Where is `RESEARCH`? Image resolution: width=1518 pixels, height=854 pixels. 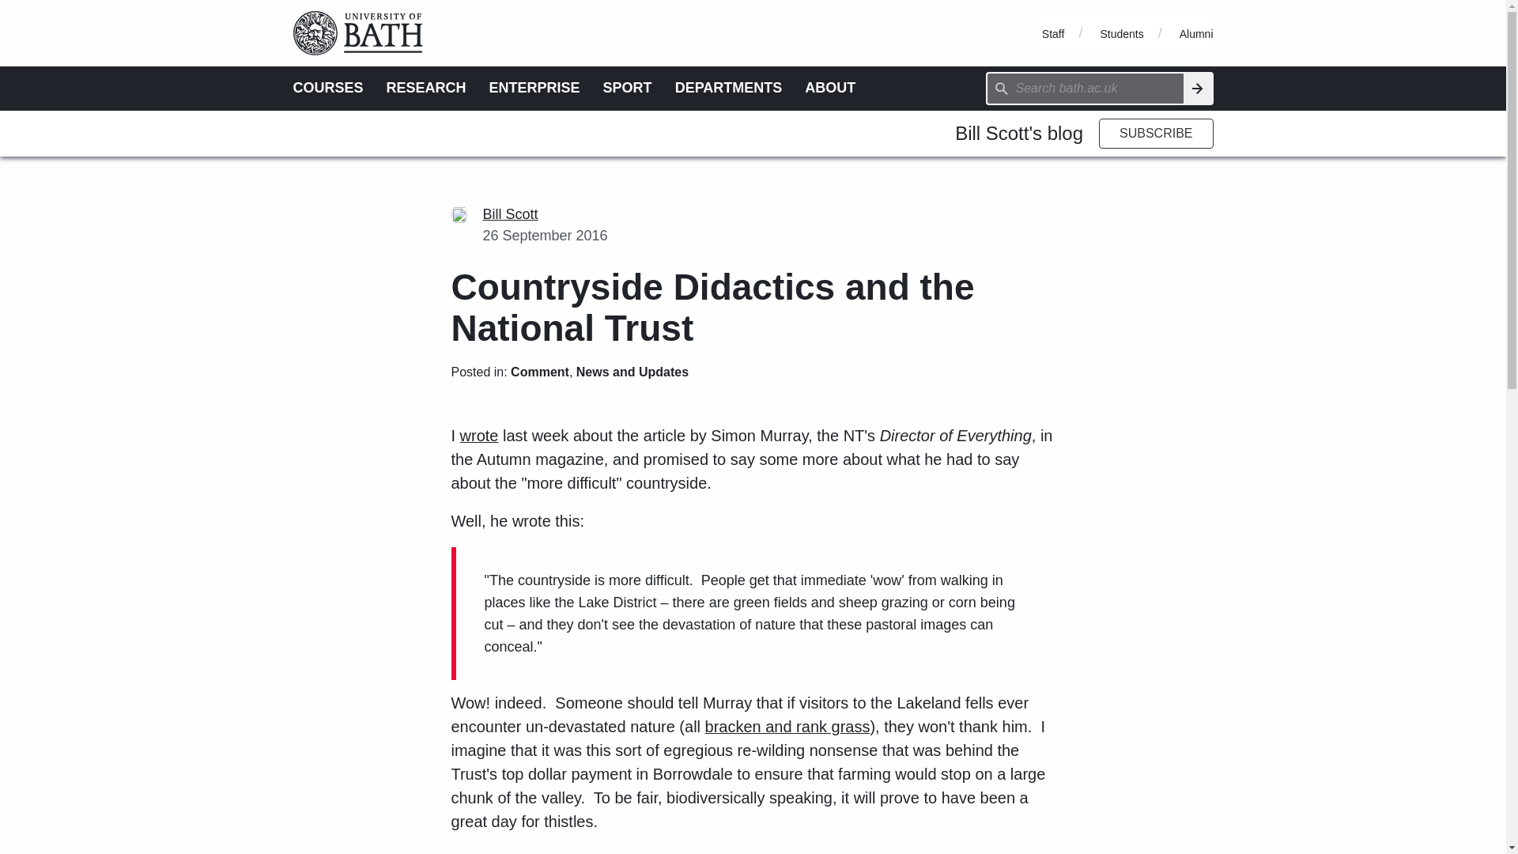
RESEARCH is located at coordinates (426, 87).